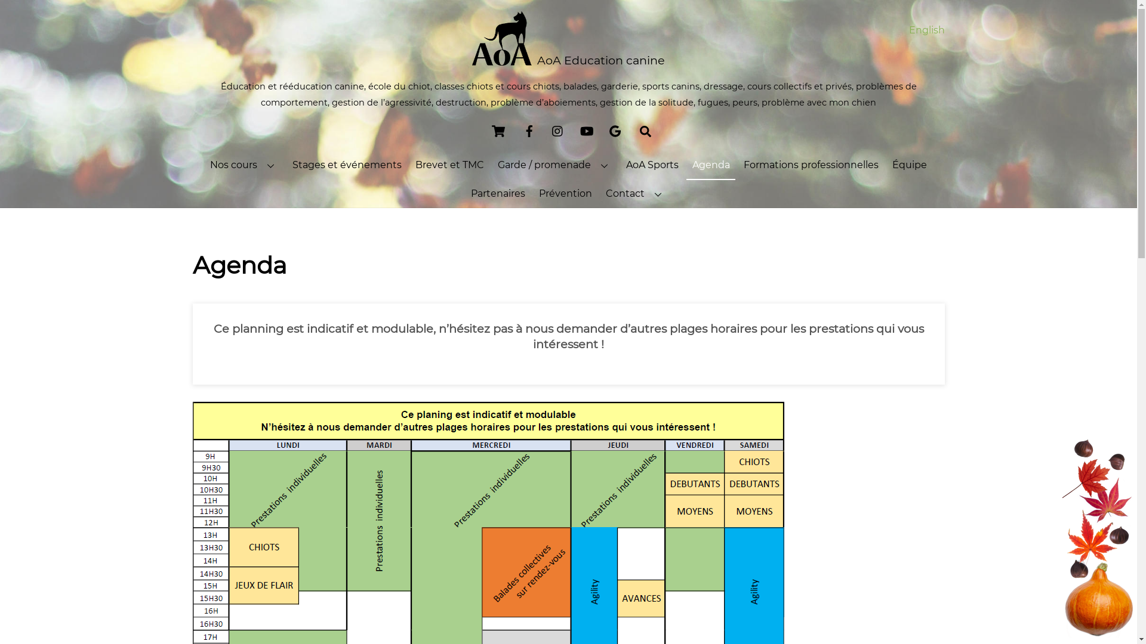 This screenshot has height=644, width=1146. I want to click on Brevet et TMC, so click(449, 166).